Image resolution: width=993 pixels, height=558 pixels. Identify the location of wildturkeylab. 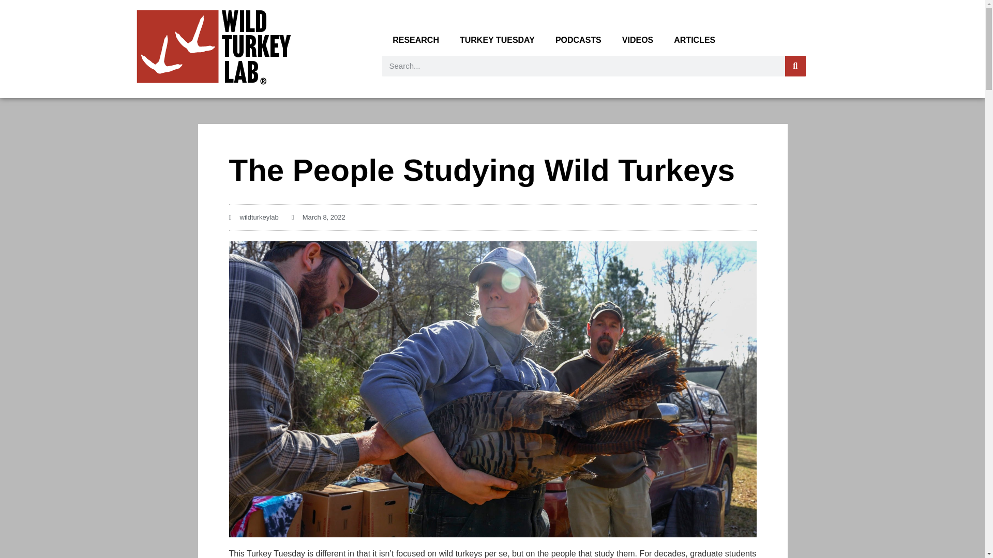
(253, 217).